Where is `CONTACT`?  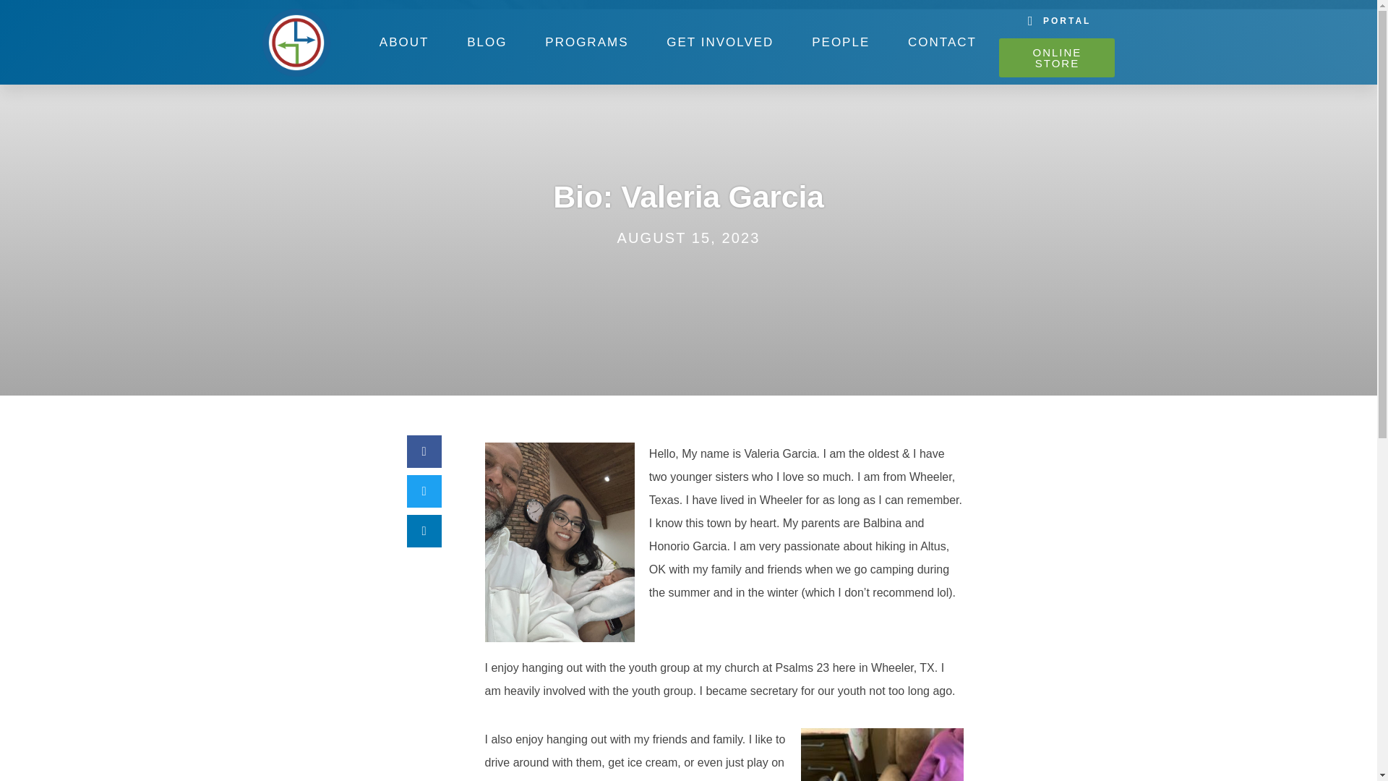
CONTACT is located at coordinates (943, 41).